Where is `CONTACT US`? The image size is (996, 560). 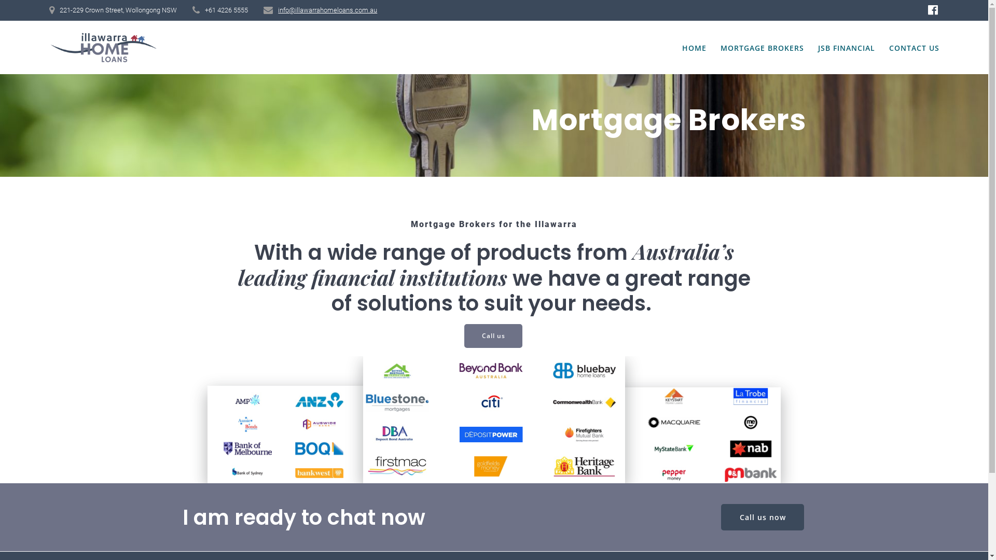
CONTACT US is located at coordinates (914, 48).